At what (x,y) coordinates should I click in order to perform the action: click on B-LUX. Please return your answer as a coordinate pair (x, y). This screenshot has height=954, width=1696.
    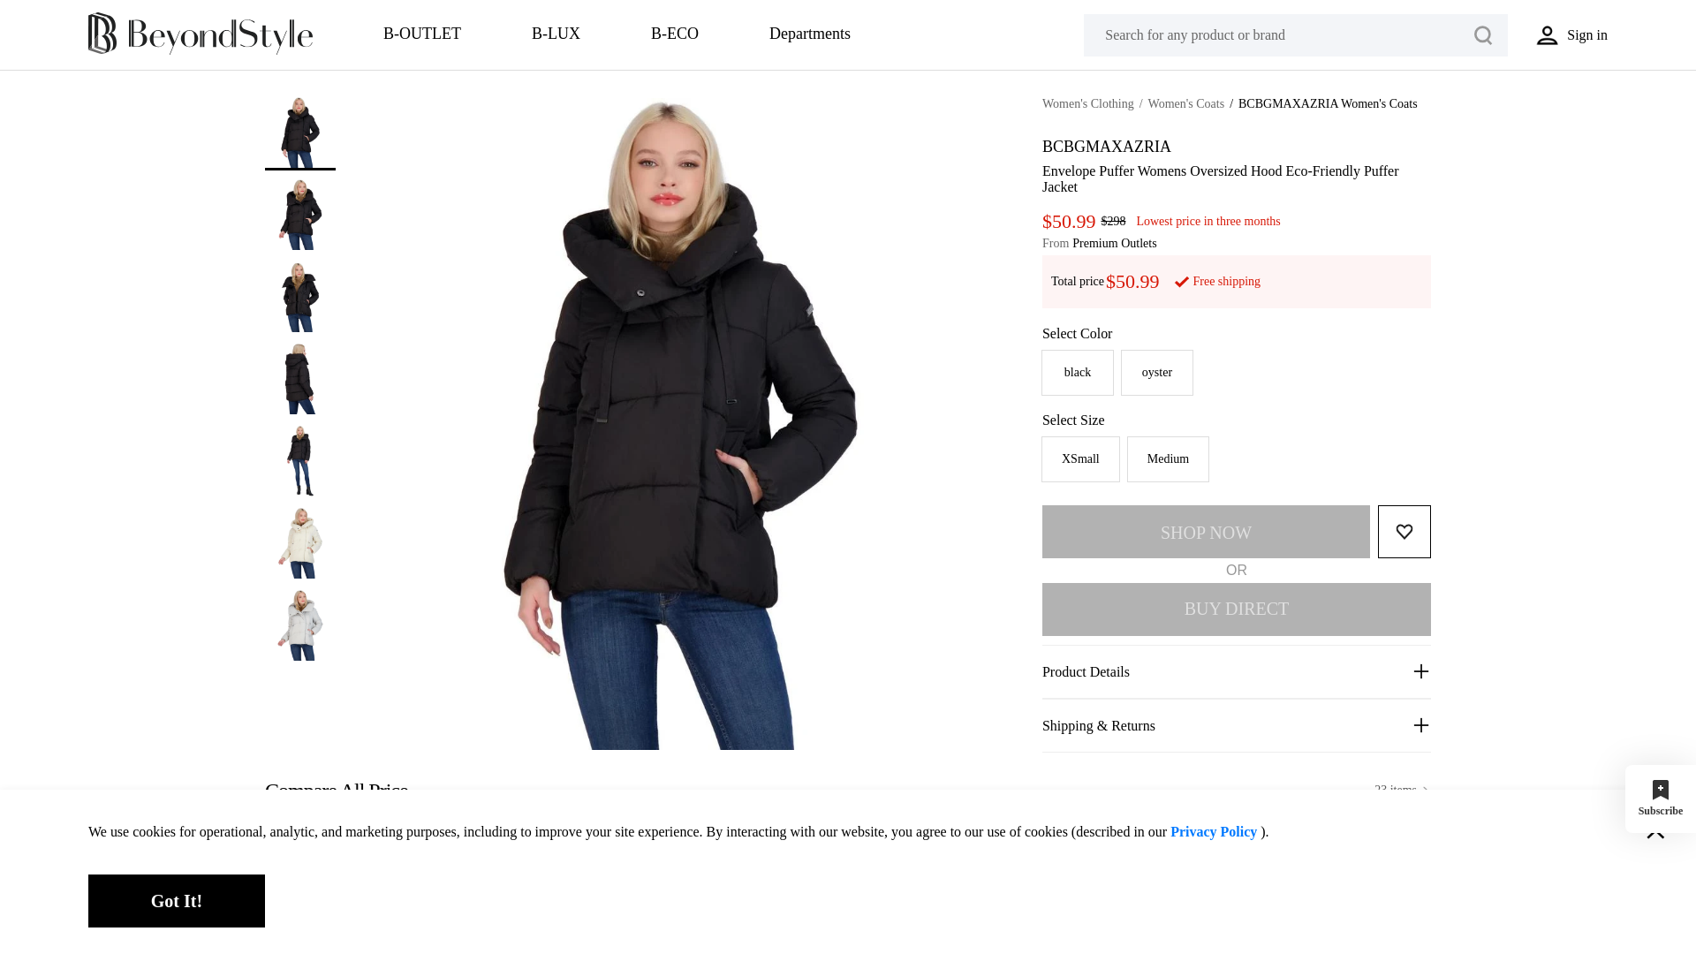
    Looking at the image, I should click on (556, 34).